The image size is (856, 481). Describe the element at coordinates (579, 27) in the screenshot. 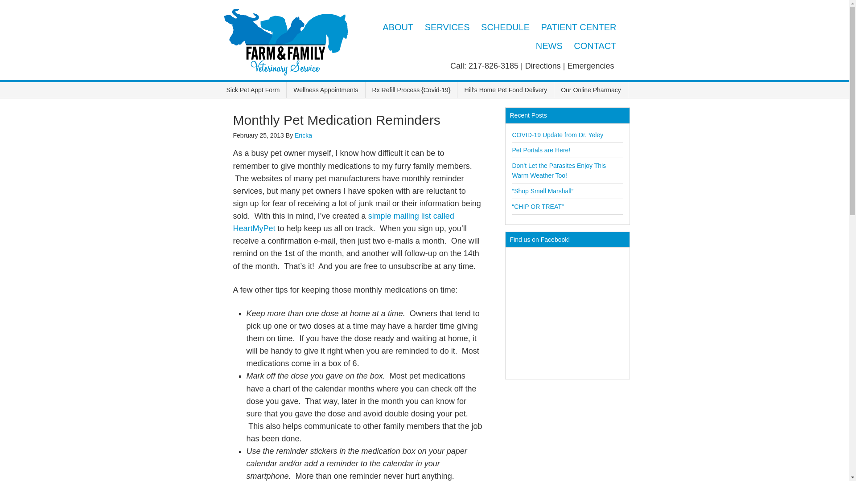

I see `PATIENT CENTER` at that location.